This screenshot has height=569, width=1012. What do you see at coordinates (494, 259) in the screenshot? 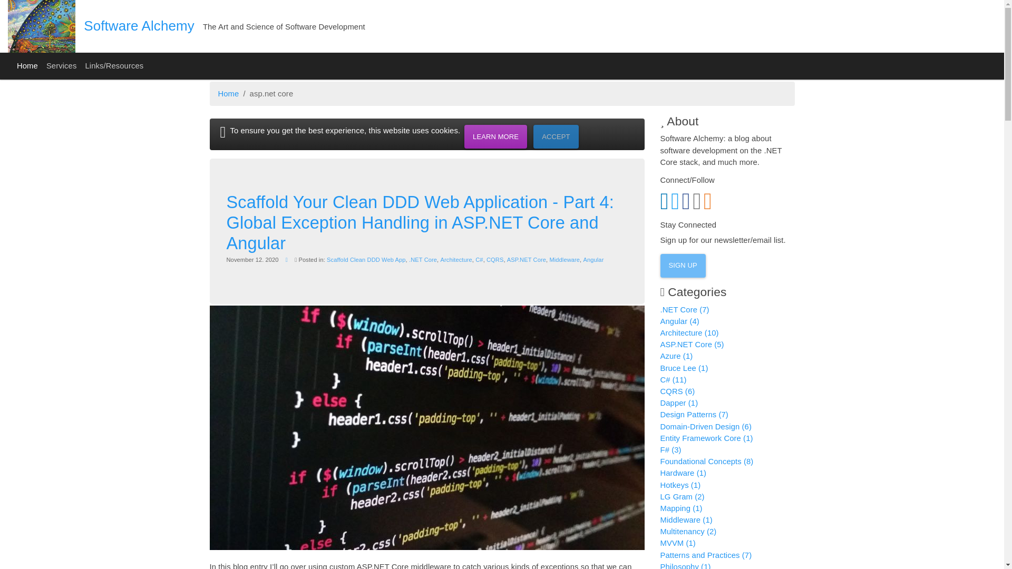
I see `CQRS` at bounding box center [494, 259].